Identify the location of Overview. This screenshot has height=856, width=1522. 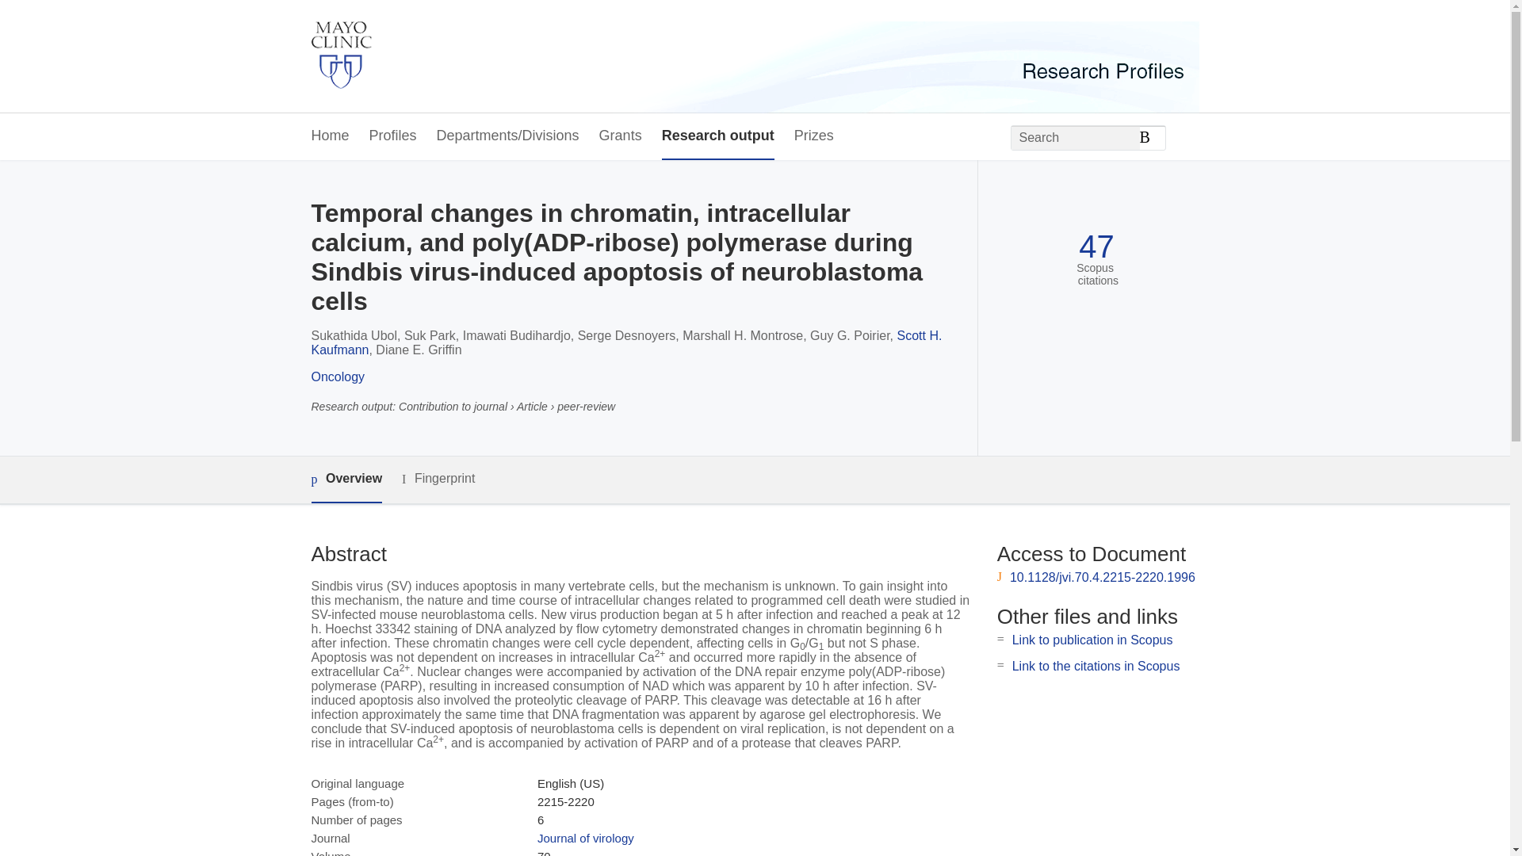
(346, 480).